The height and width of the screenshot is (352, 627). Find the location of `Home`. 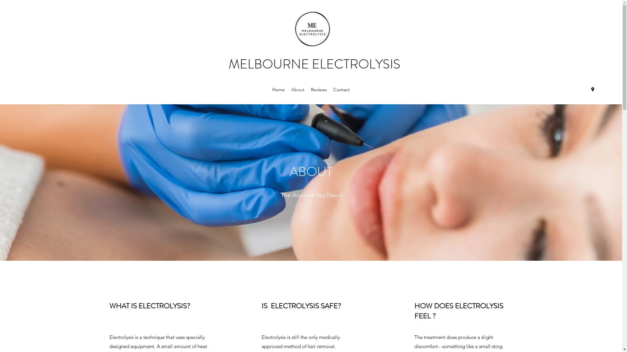

Home is located at coordinates (279, 90).